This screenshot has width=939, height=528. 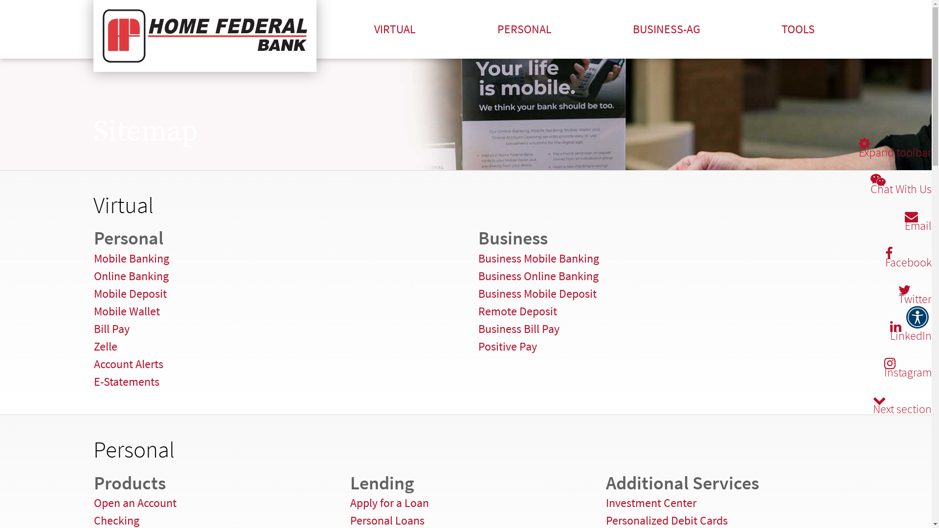 What do you see at coordinates (517, 311) in the screenshot?
I see `Remote Deposit` at bounding box center [517, 311].